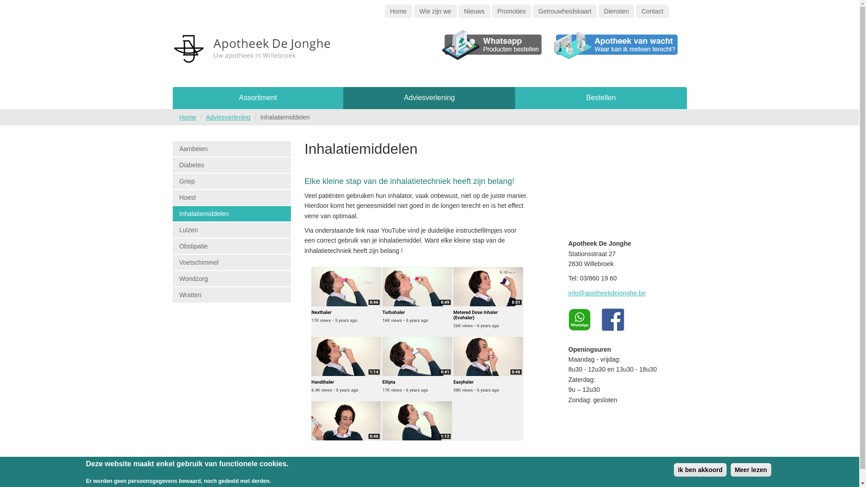 The image size is (866, 487). I want to click on Contact, so click(652, 11).